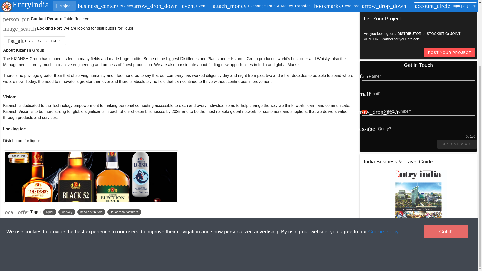 Image resolution: width=482 pixels, height=271 pixels. What do you see at coordinates (34, 41) in the screenshot?
I see `Project Details` at bounding box center [34, 41].